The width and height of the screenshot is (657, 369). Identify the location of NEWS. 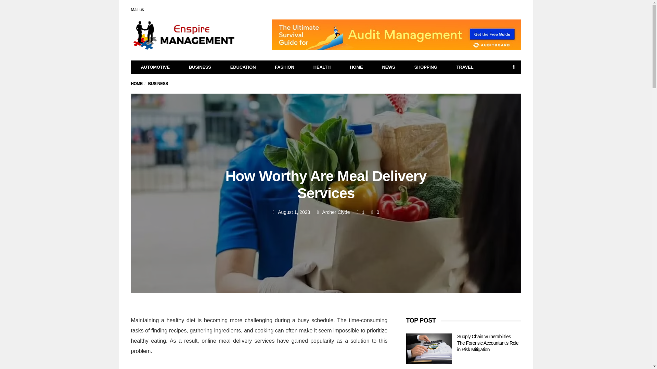
(388, 67).